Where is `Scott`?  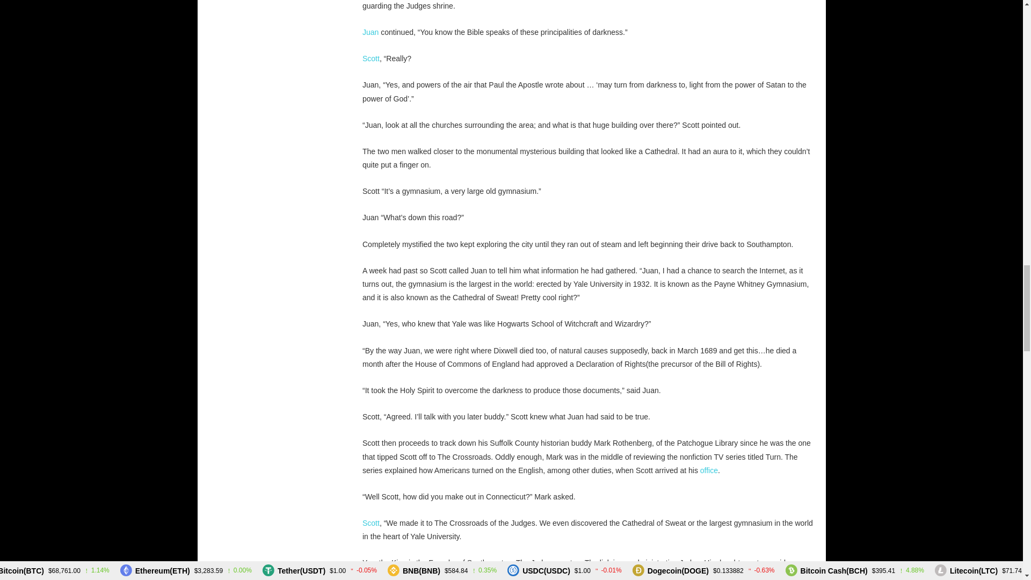 Scott is located at coordinates (371, 58).